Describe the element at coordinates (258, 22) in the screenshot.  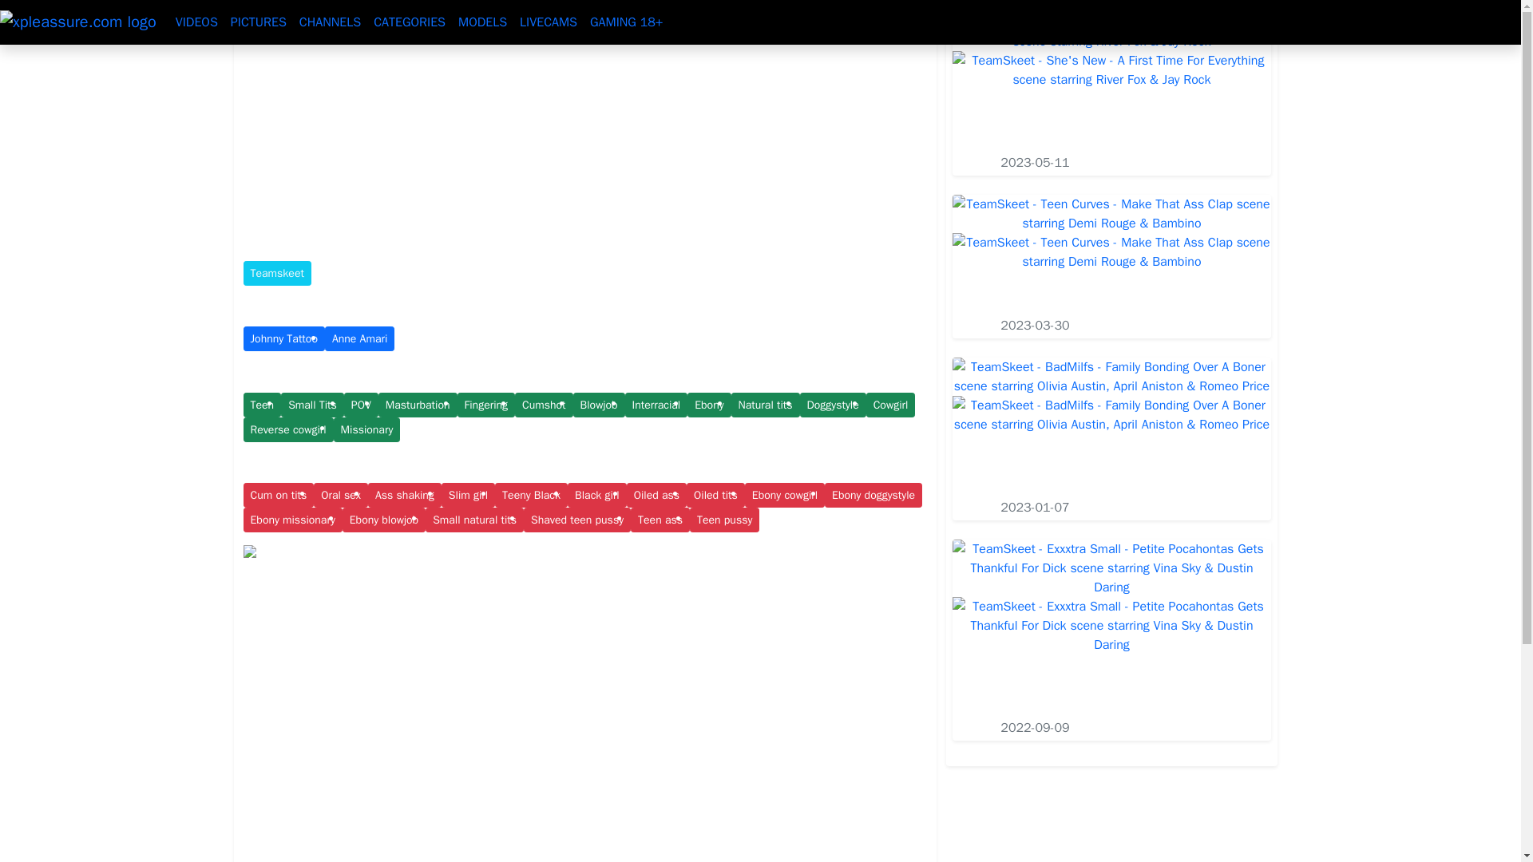
I see `PICTURES` at that location.